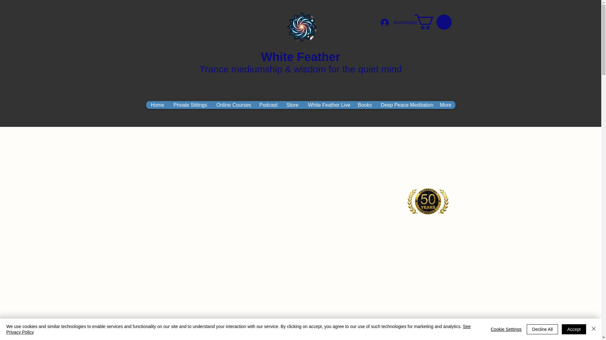 Image resolution: width=606 pixels, height=340 pixels. I want to click on See Privacy Policy, so click(238, 329).